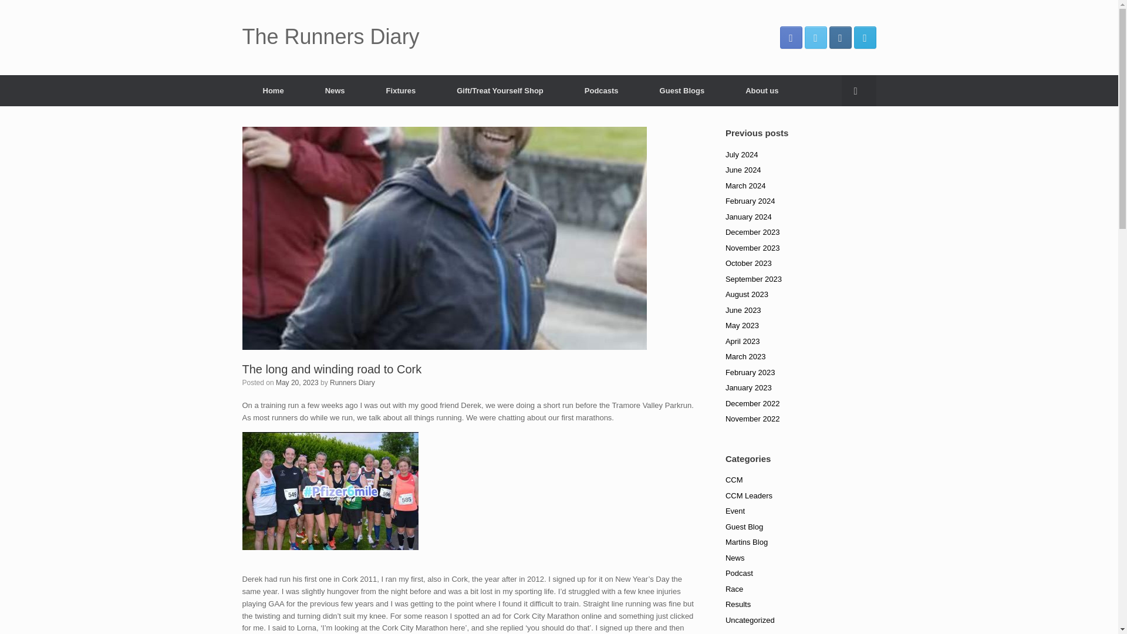 This screenshot has width=1127, height=634. What do you see at coordinates (762, 90) in the screenshot?
I see `About us` at bounding box center [762, 90].